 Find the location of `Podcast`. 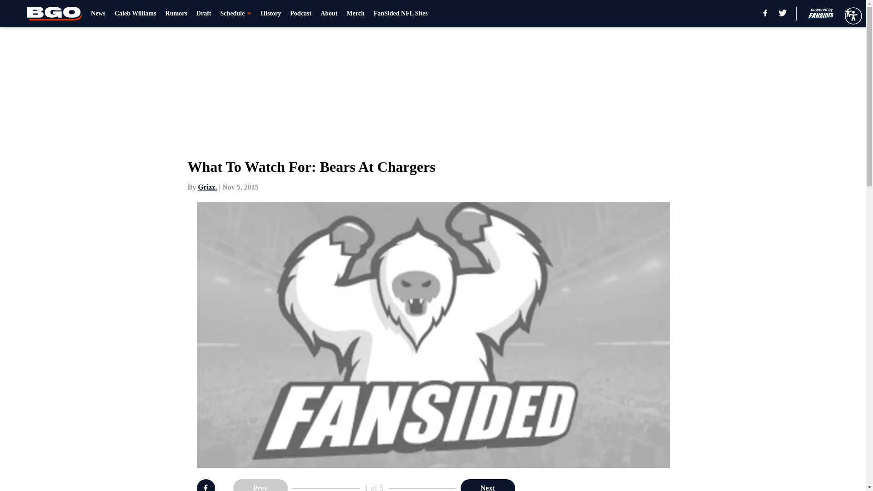

Podcast is located at coordinates (301, 14).